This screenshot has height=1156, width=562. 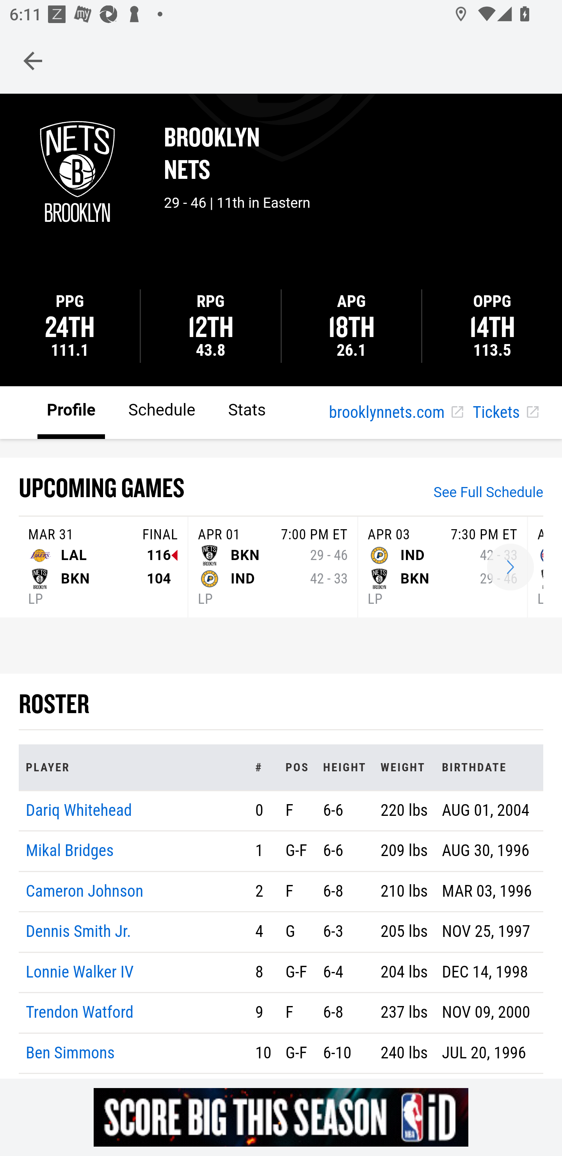 I want to click on Dennis Smith Jr., so click(x=78, y=932).